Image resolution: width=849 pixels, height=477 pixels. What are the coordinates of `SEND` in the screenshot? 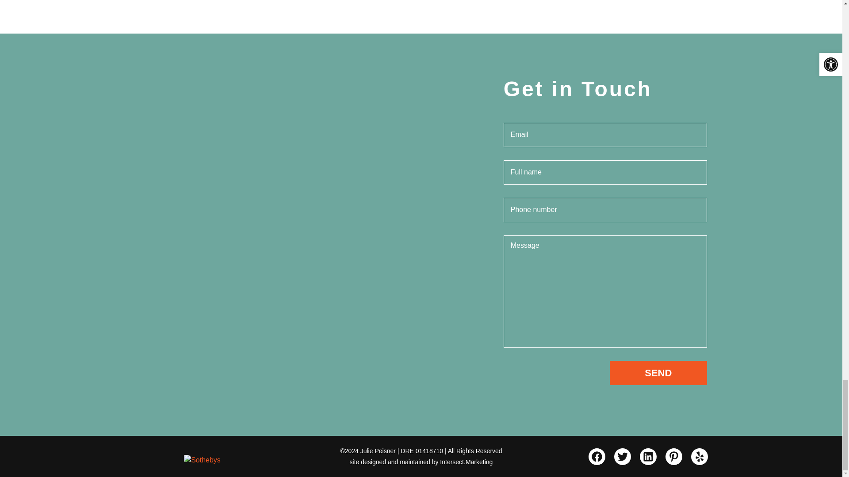 It's located at (658, 373).